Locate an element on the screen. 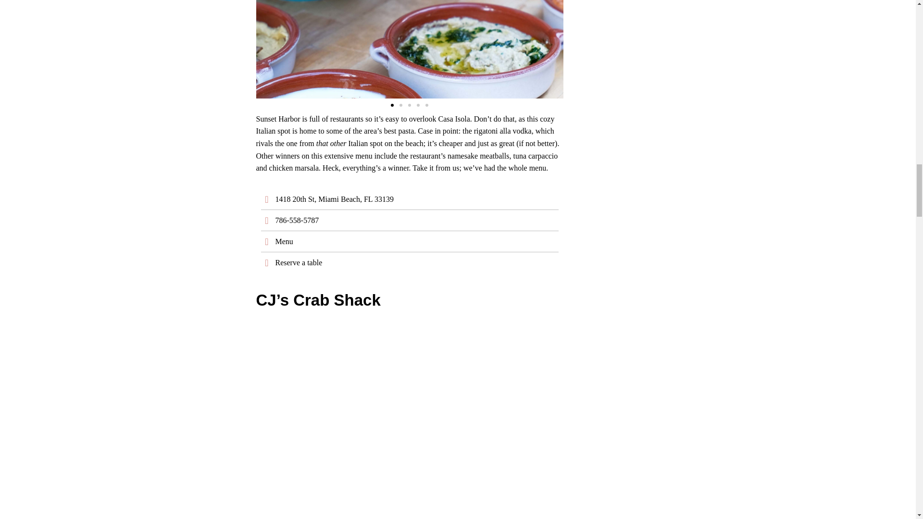  1418 20th St, Miami Beach, FL 33139 is located at coordinates (409, 199).